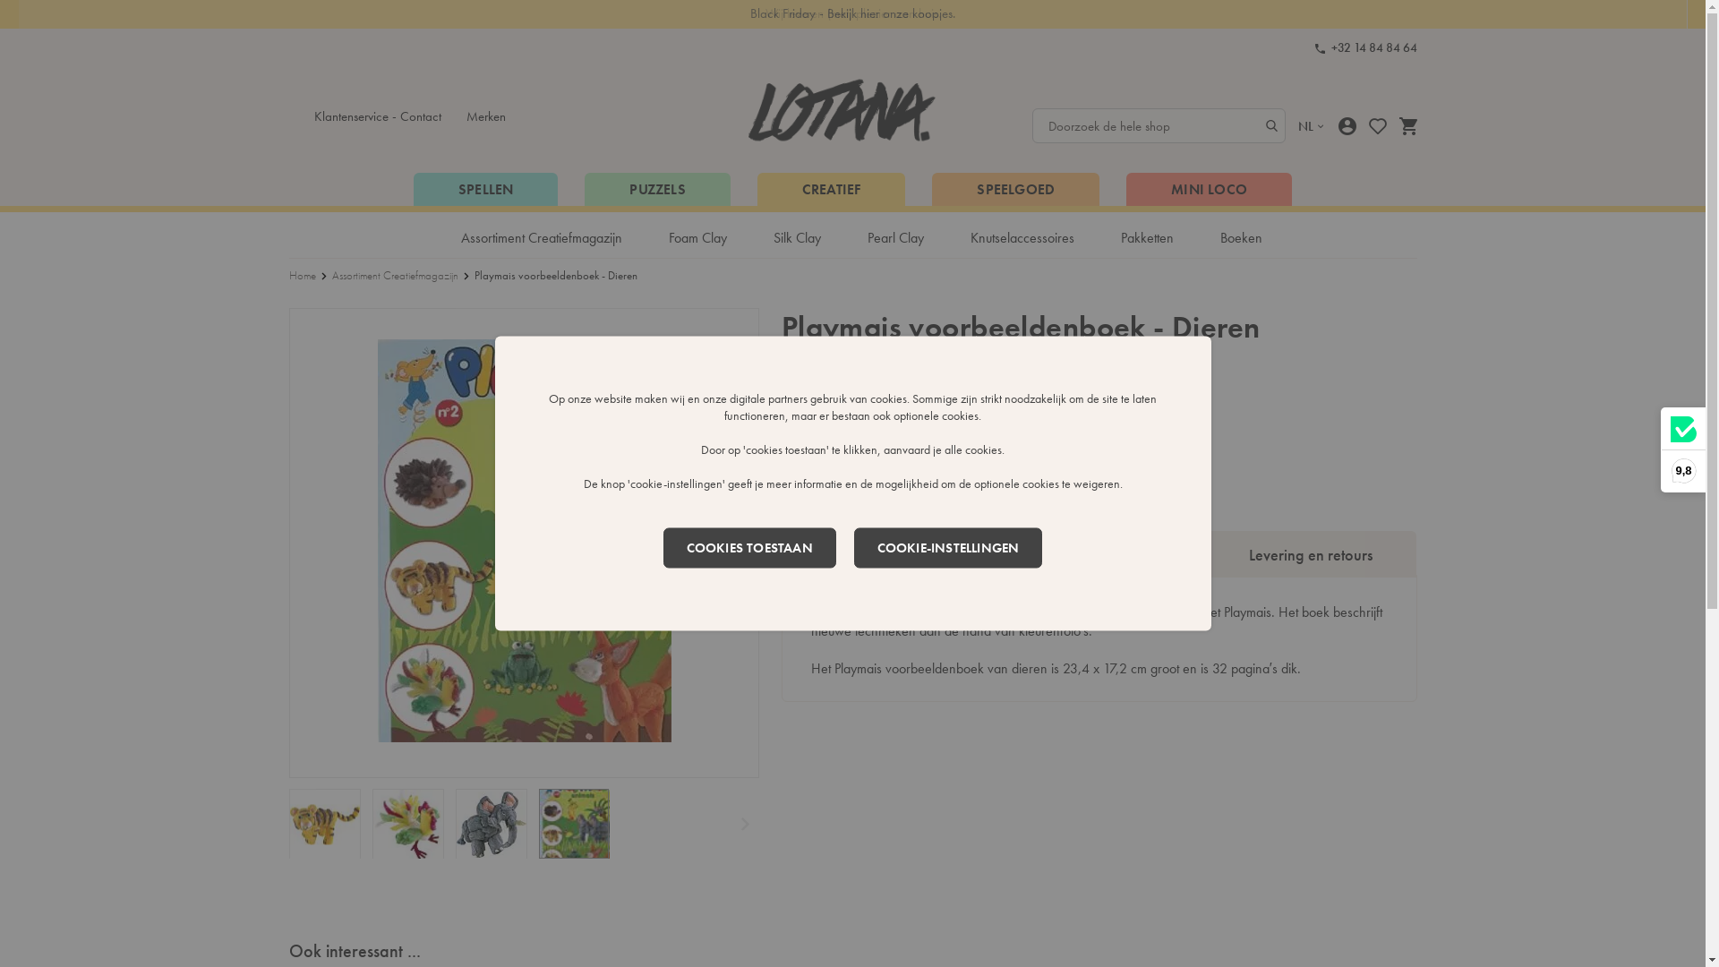  I want to click on Home, so click(302, 276).